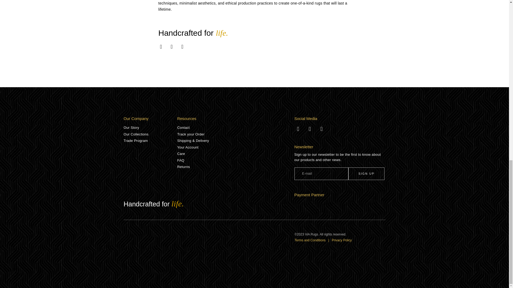 This screenshot has height=288, width=513. Describe the element at coordinates (235, 134) in the screenshot. I see `Track your Order` at that location.